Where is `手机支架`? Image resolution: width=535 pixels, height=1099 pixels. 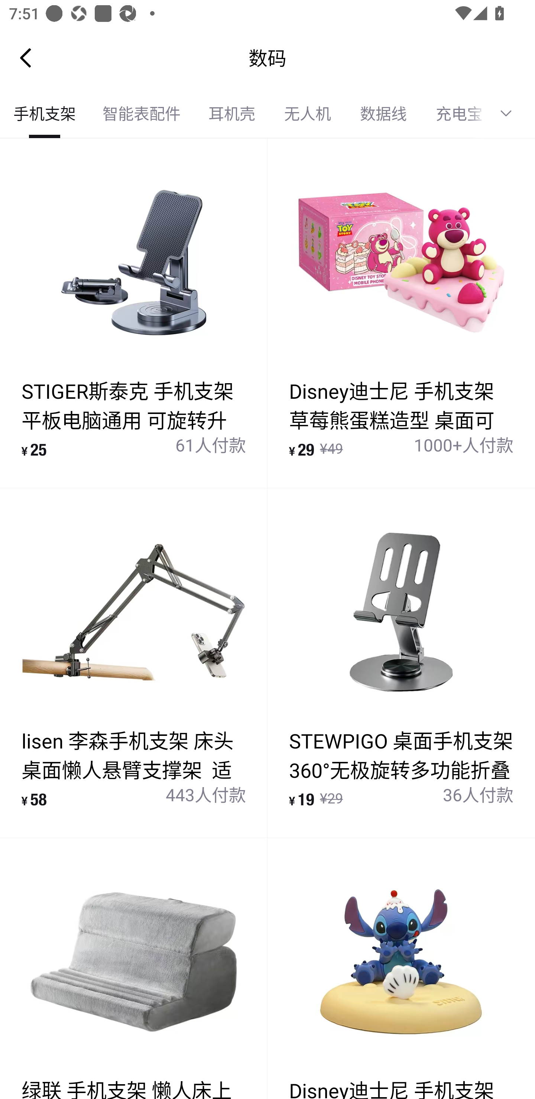 手机支架 is located at coordinates (45, 114).